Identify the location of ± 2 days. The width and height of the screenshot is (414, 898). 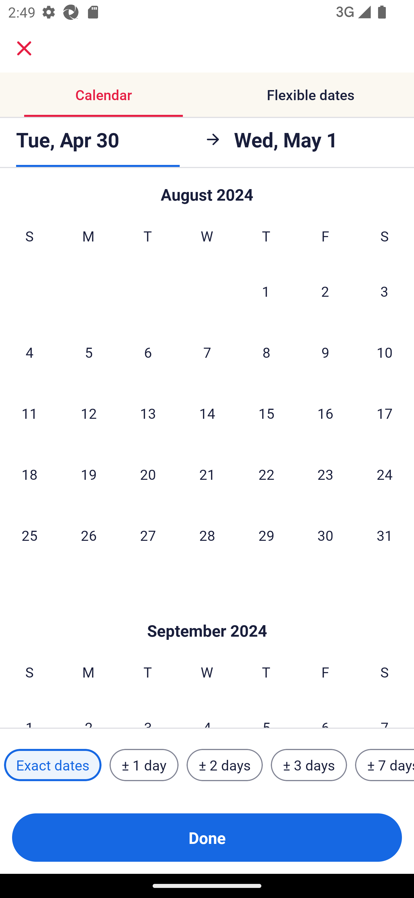
(225, 765).